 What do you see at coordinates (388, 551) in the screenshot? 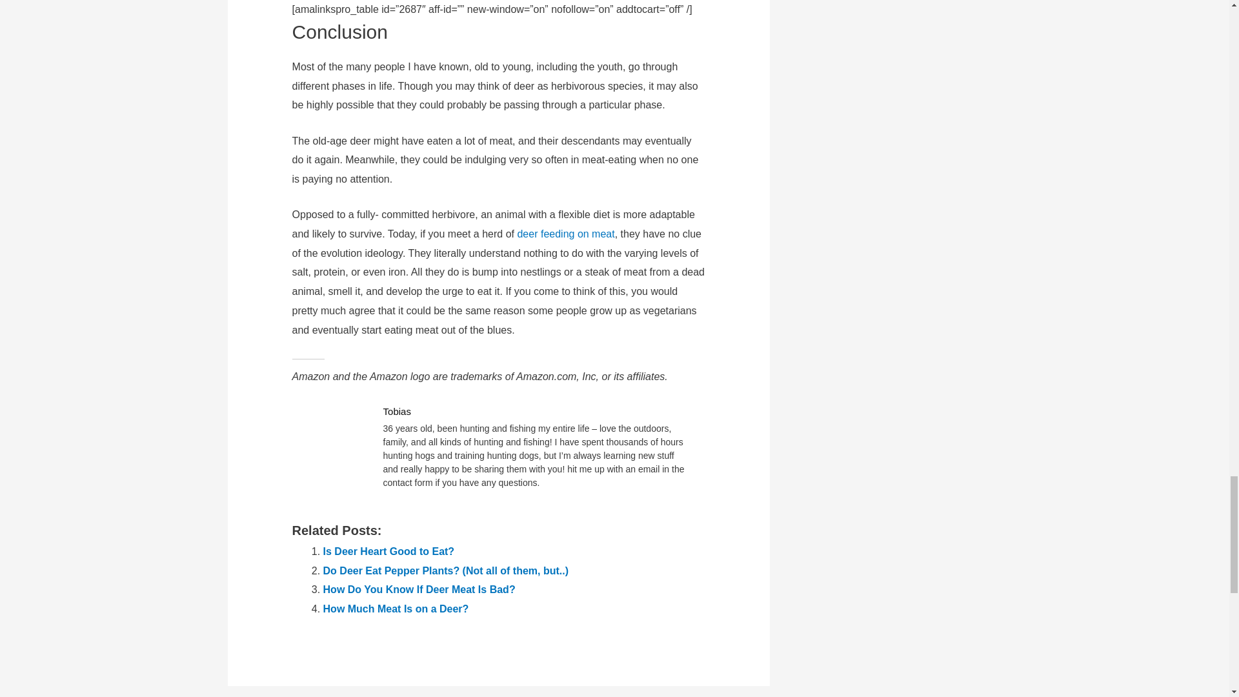
I see `Is Deer Heart Good to Eat?` at bounding box center [388, 551].